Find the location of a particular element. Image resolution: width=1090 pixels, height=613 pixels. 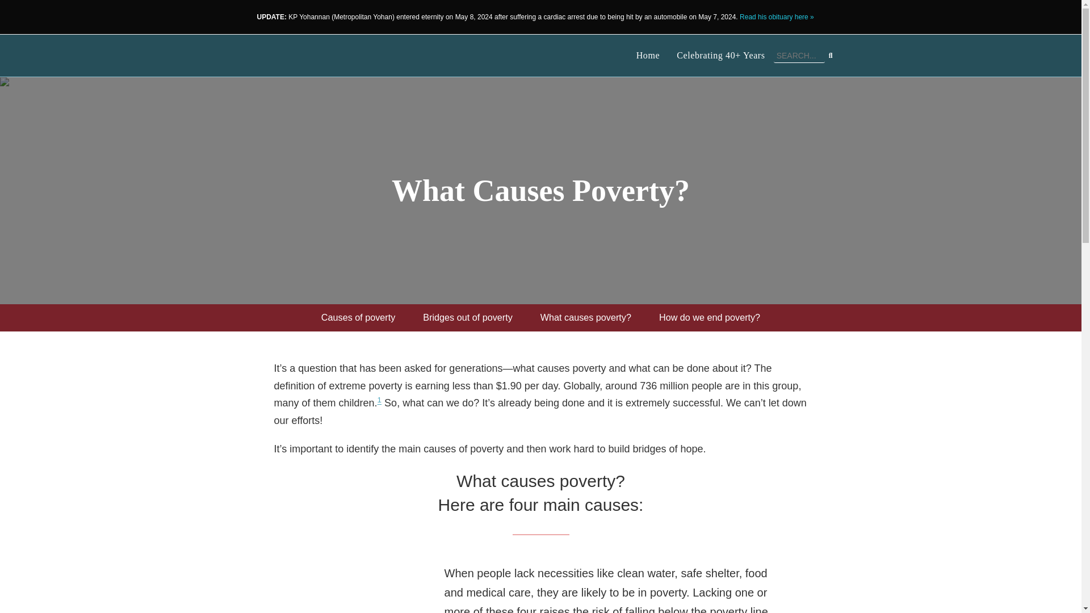

About Gospel for Asia is located at coordinates (358, 318).